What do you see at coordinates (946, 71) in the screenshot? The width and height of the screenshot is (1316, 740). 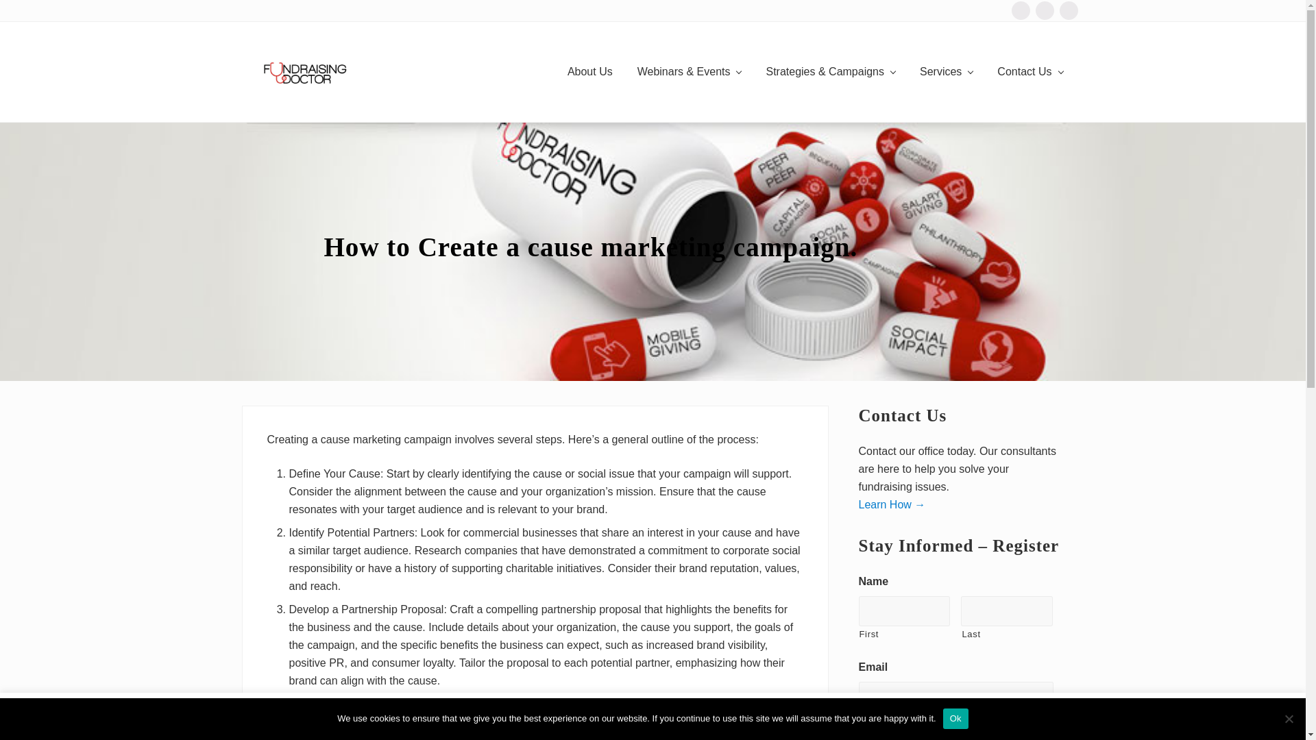 I see `Services` at bounding box center [946, 71].